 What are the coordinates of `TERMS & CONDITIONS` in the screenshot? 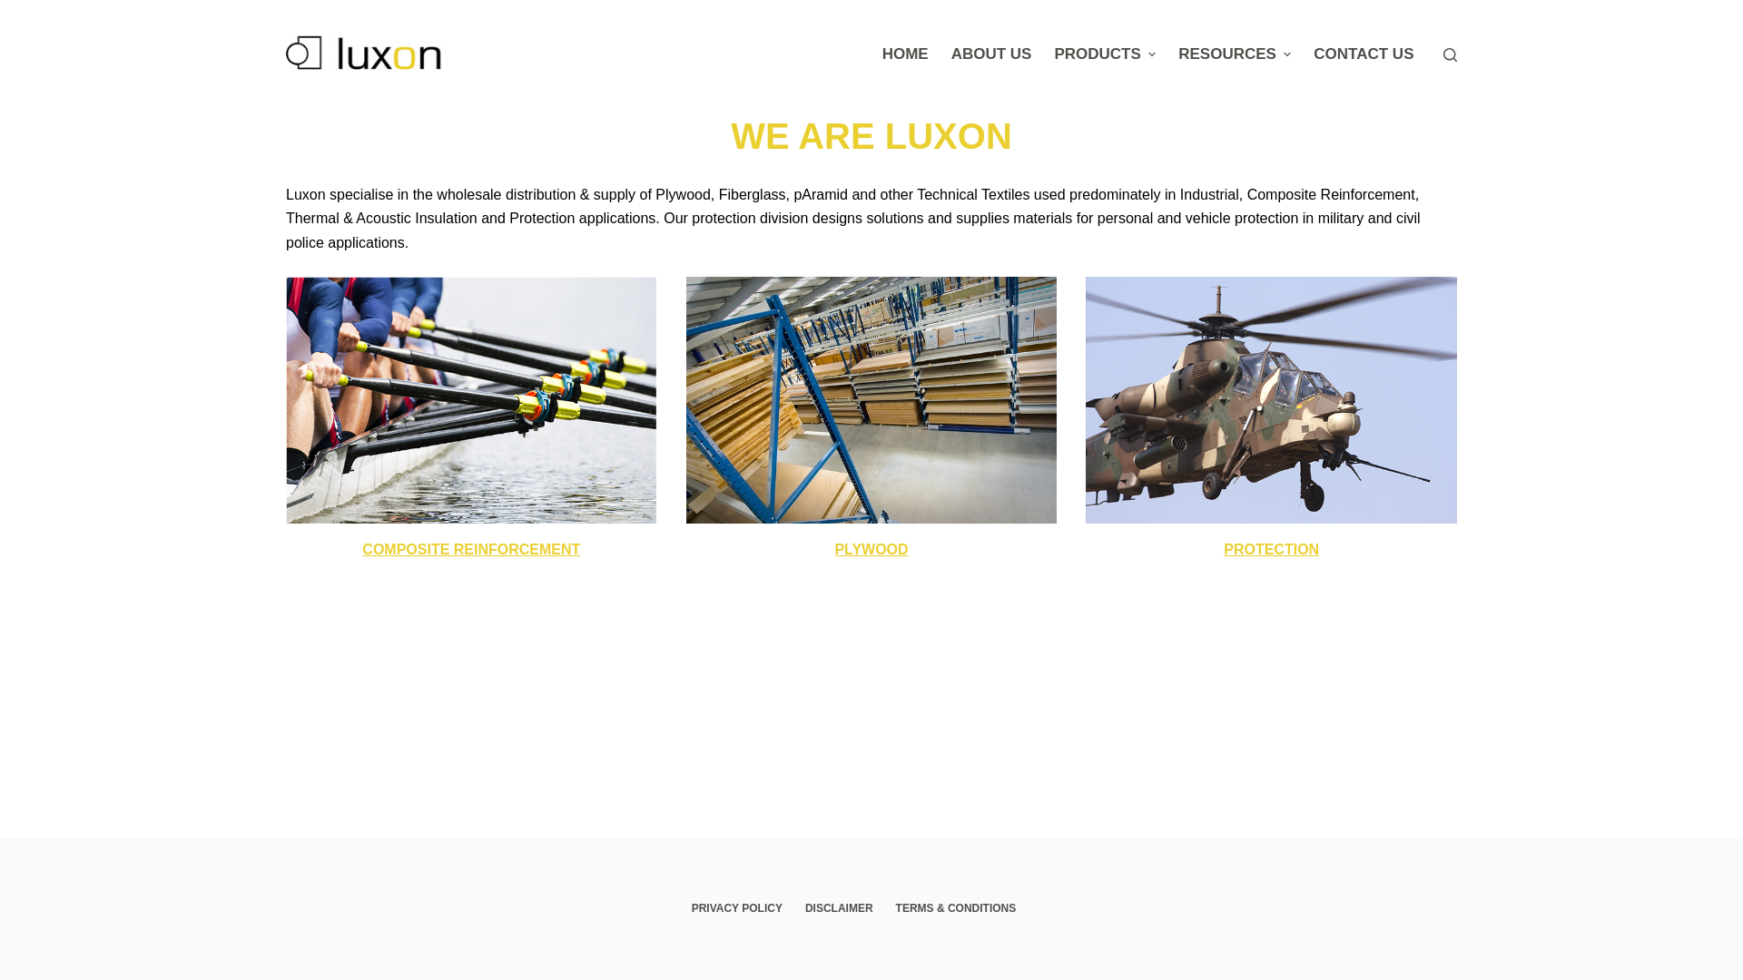 It's located at (956, 909).